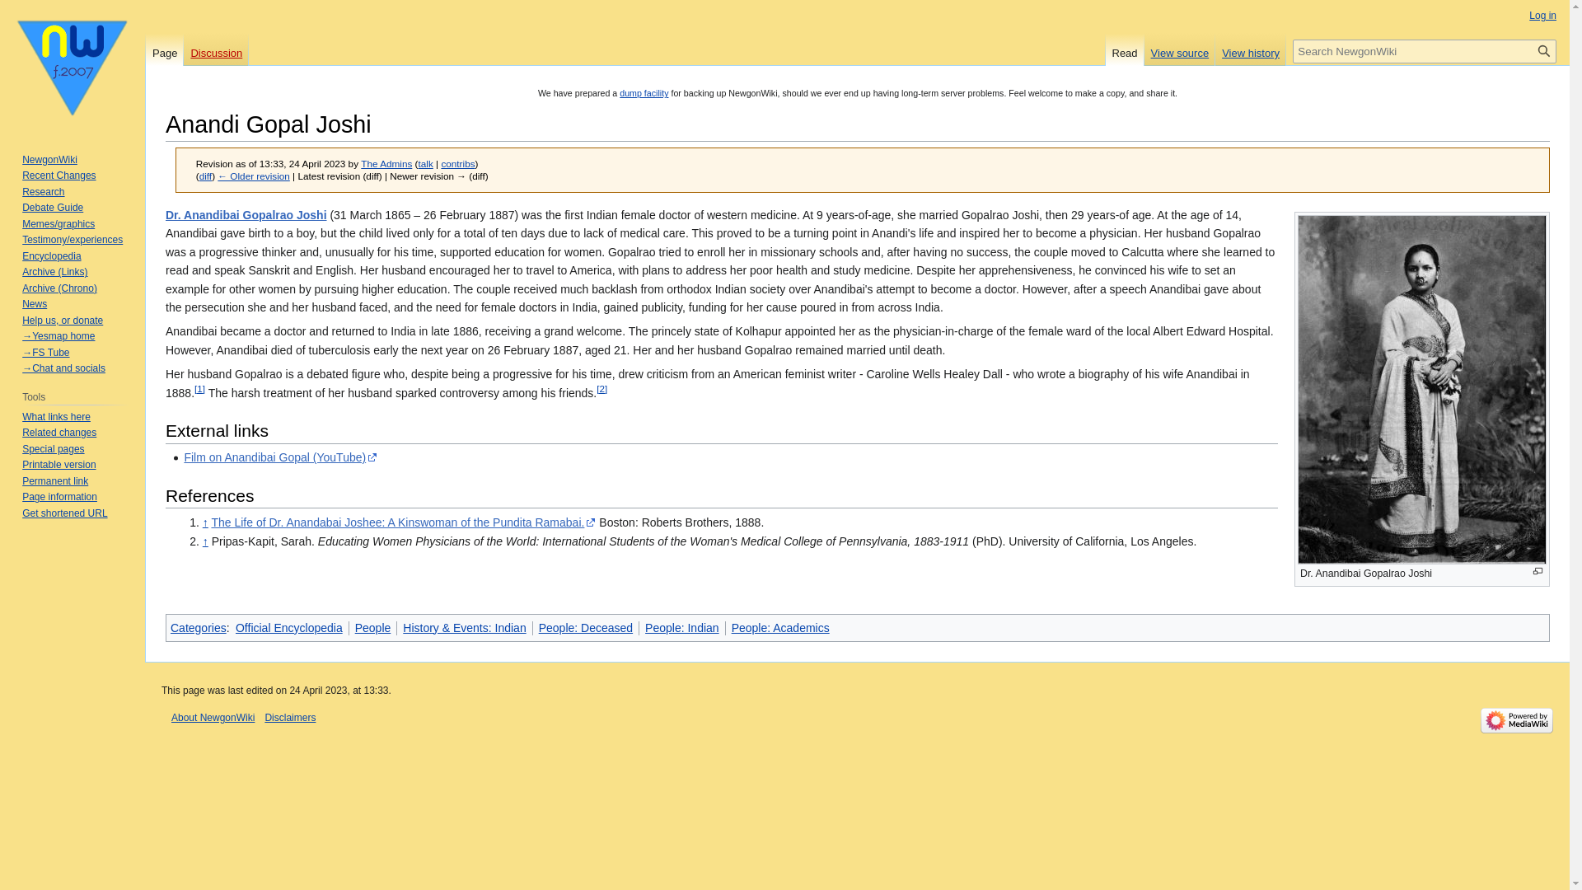 Image resolution: width=1582 pixels, height=890 pixels. I want to click on Research, so click(43, 191).